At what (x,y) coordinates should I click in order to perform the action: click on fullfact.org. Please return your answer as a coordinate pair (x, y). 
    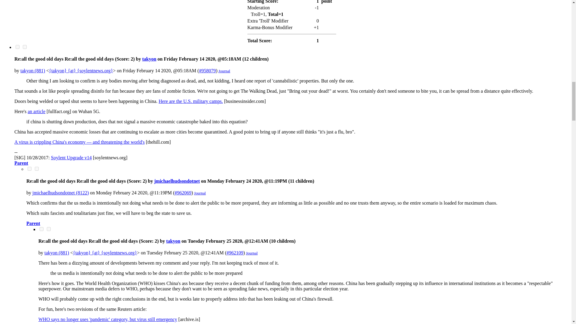
    Looking at the image, I should click on (37, 111).